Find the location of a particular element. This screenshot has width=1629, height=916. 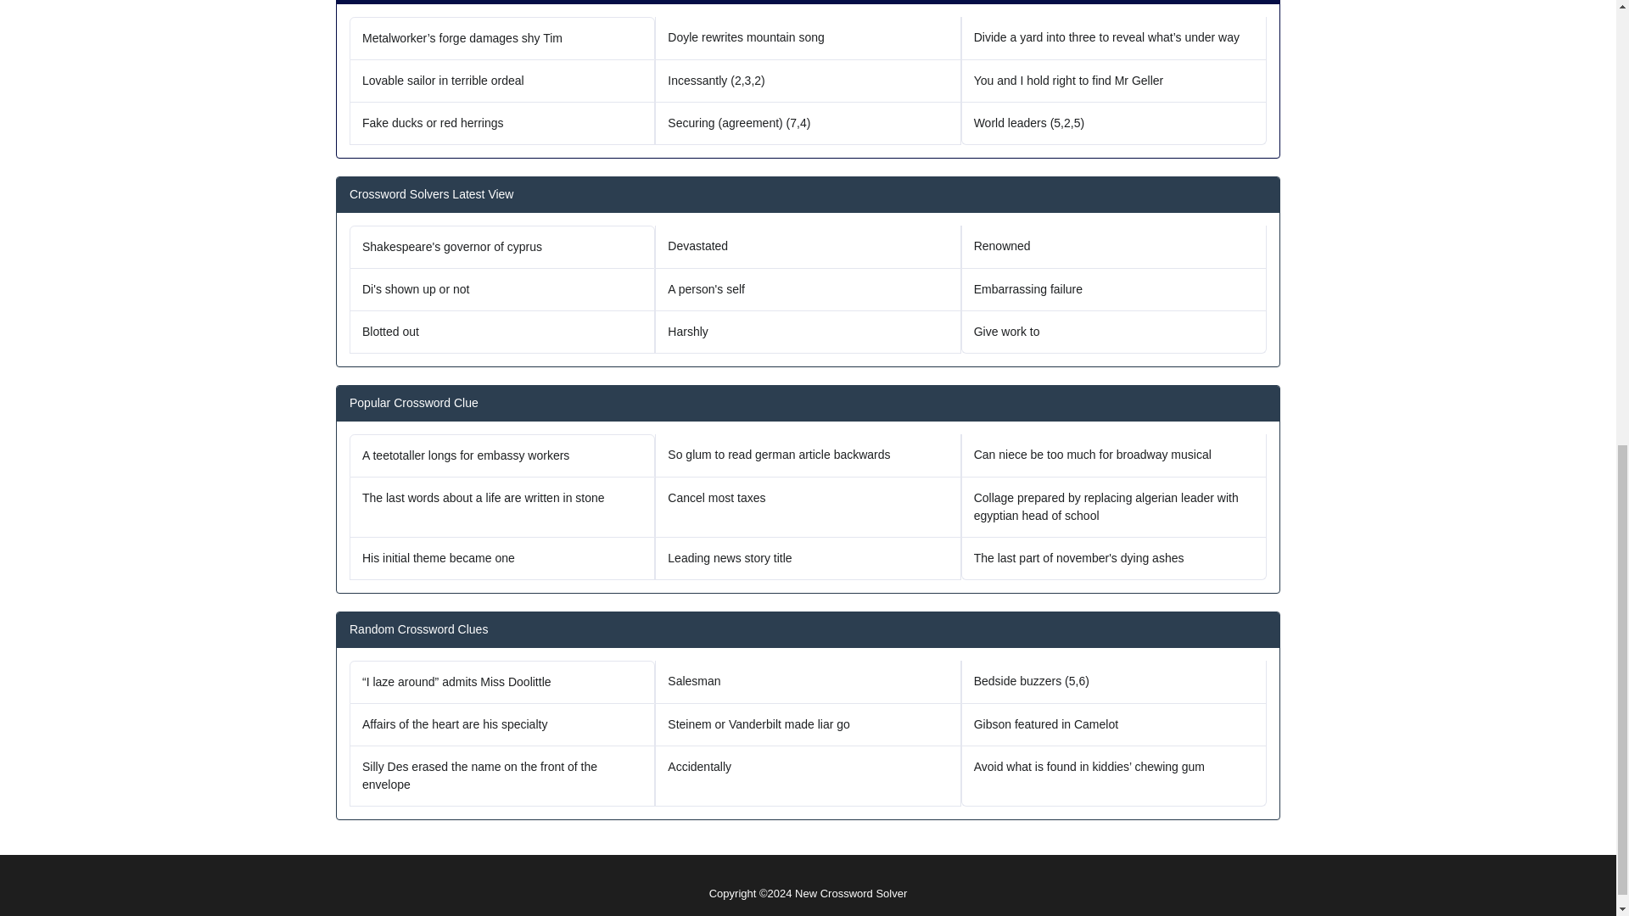

Devastated is located at coordinates (808, 247).